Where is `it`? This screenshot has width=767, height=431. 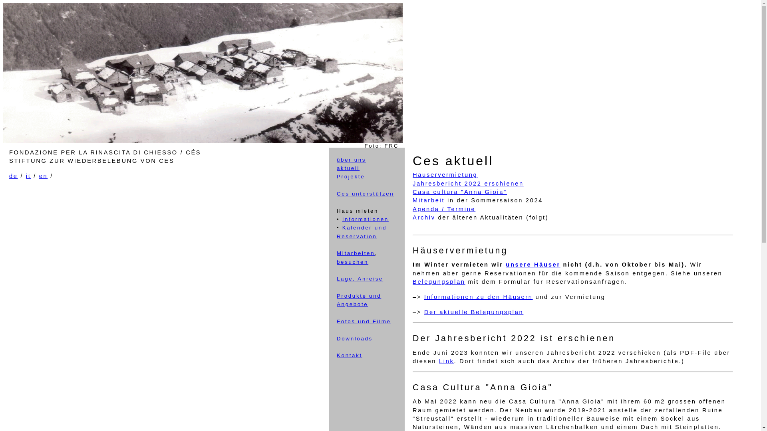 it is located at coordinates (29, 176).